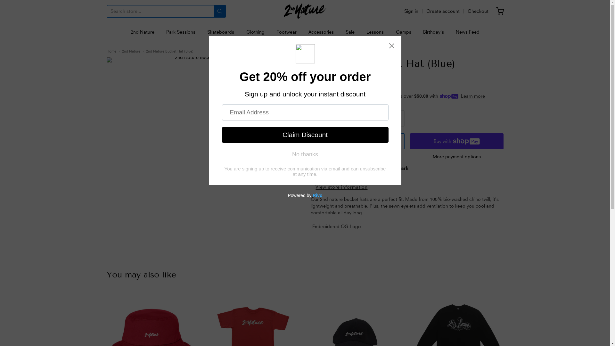  I want to click on Lessons, so click(375, 32).